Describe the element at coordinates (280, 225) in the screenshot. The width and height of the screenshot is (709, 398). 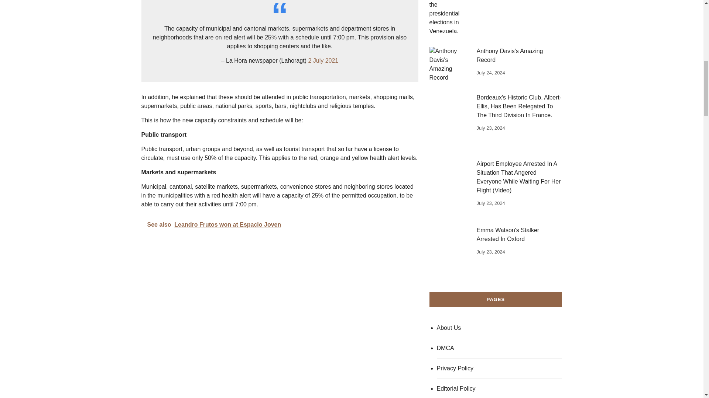
I see `See also  Leandro Frutos won at Espacio Joven` at that location.